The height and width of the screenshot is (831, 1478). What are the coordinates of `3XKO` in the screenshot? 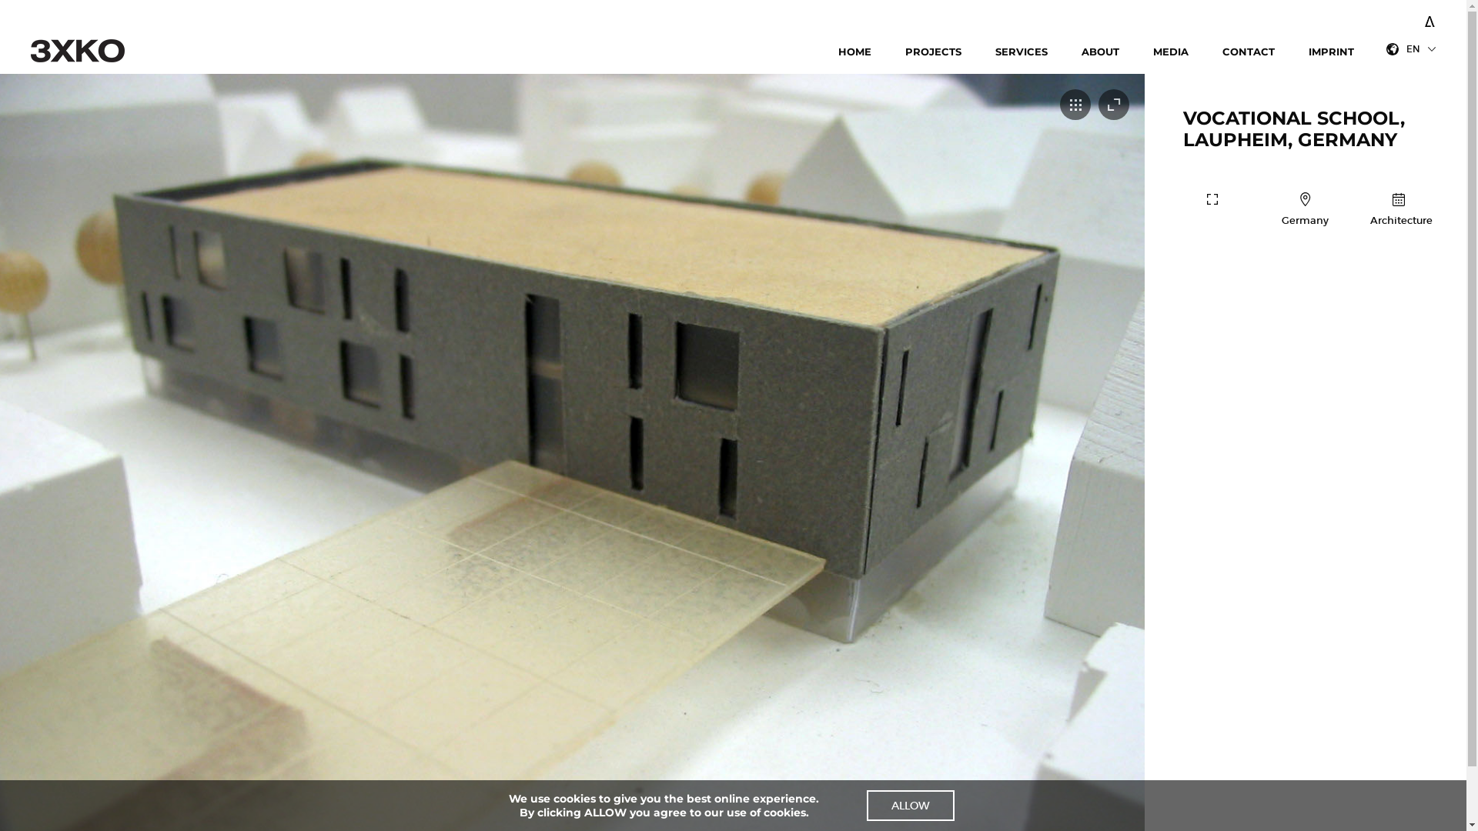 It's located at (93, 51).